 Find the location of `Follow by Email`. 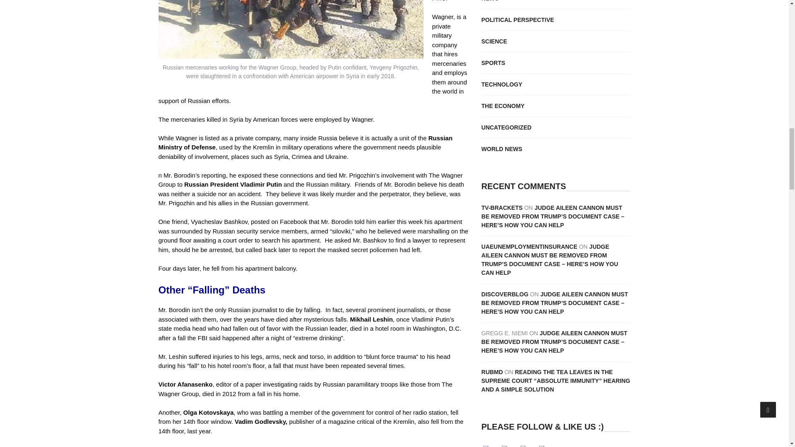

Follow by Email is located at coordinates (510, 446).